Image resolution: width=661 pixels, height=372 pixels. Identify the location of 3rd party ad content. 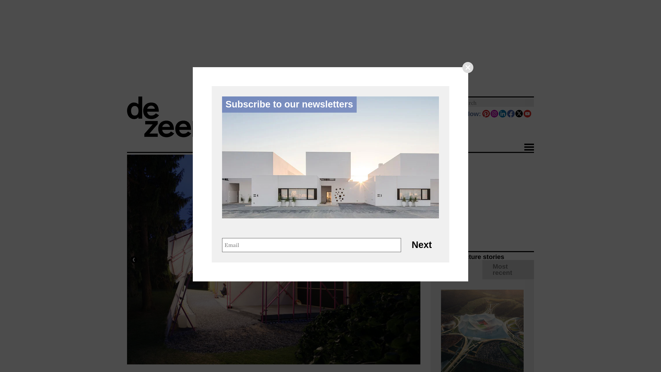
(482, 198).